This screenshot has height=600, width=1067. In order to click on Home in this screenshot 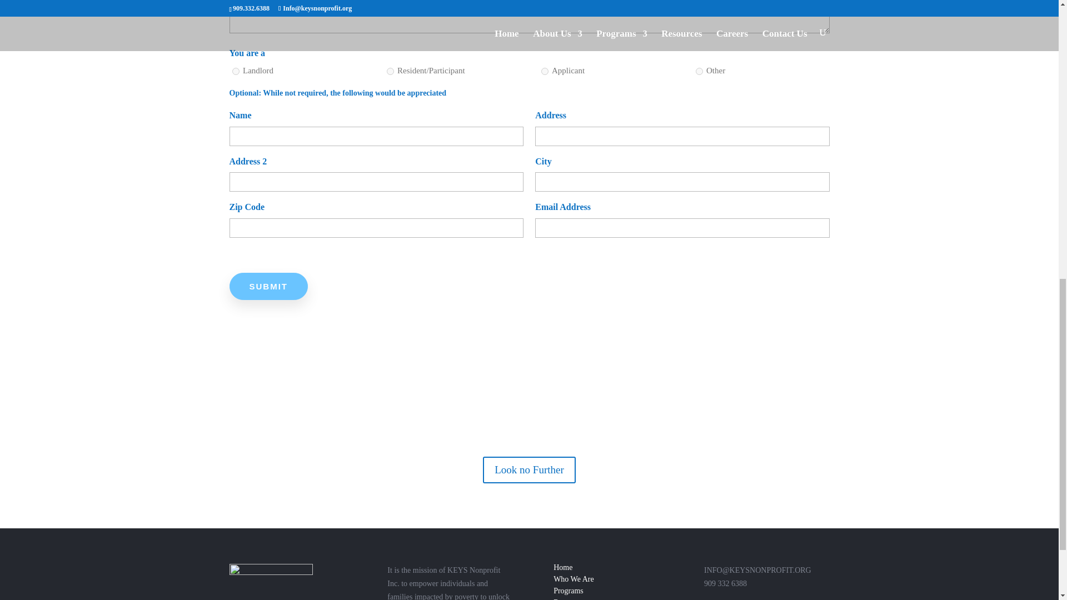, I will do `click(562, 568)`.